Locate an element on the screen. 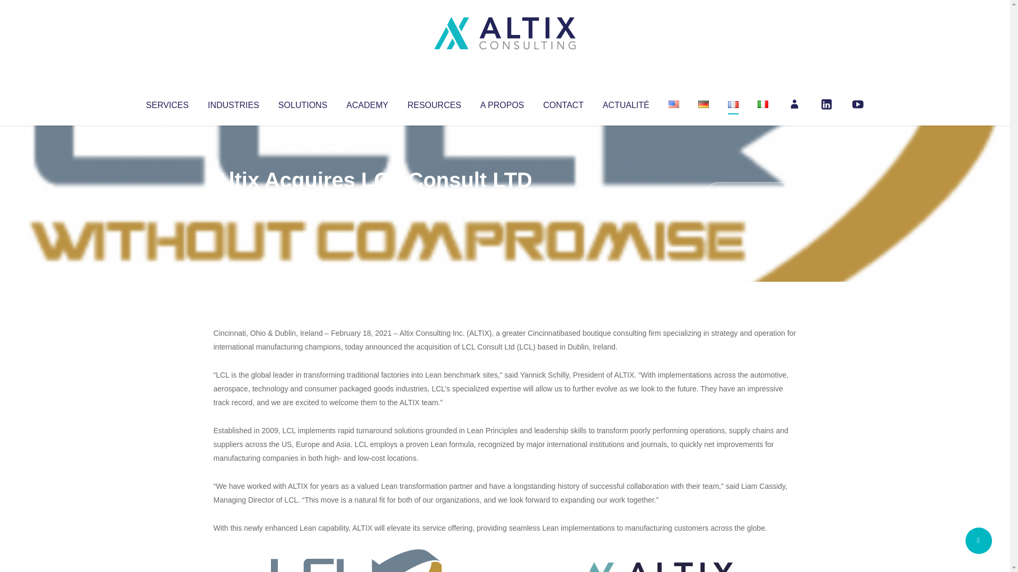 This screenshot has width=1018, height=572. Uncategorized is located at coordinates (371, 201).